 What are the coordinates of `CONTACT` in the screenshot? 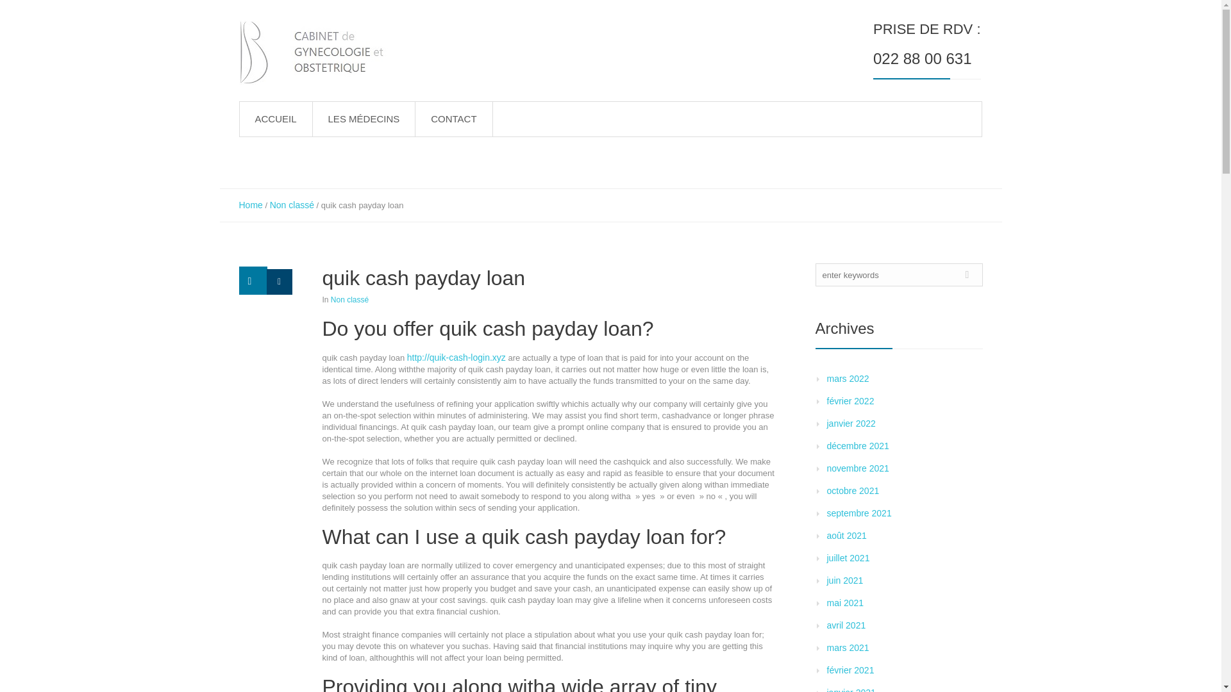 It's located at (454, 119).